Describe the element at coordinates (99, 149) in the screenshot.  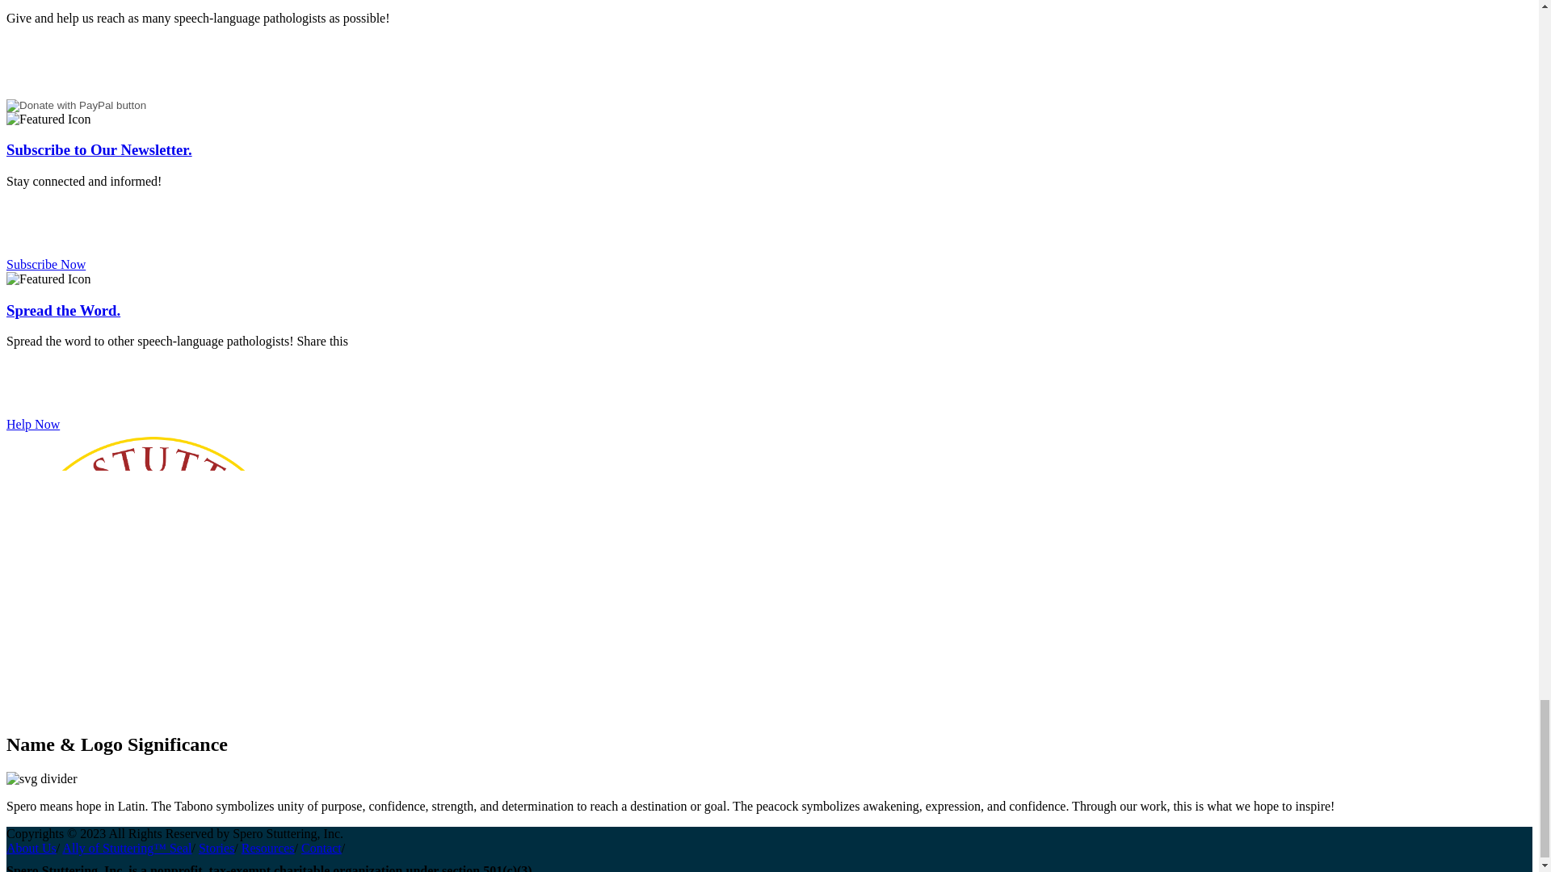
I see `Subscribe to Our Newsletter.` at that location.